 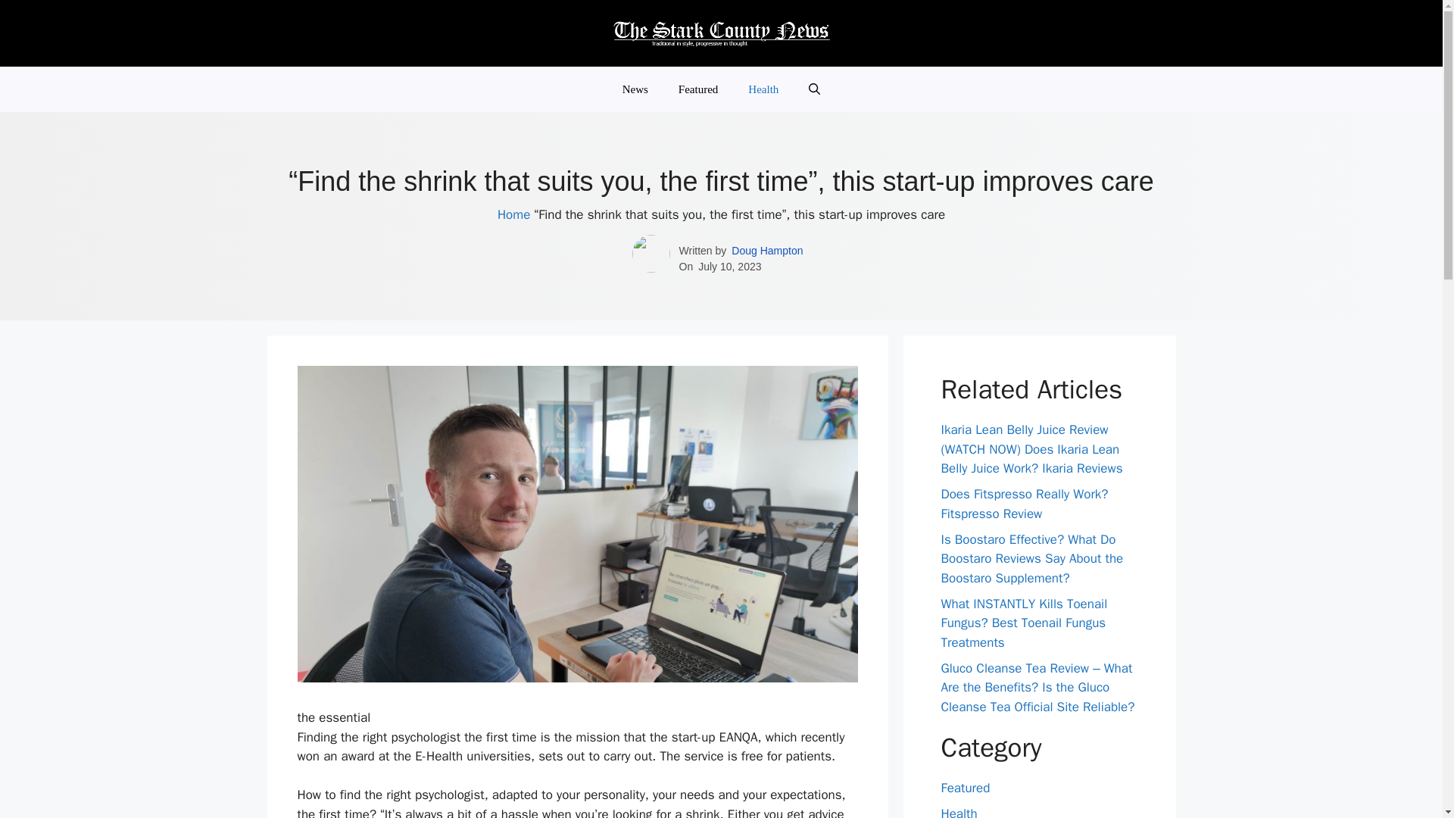 What do you see at coordinates (766, 251) in the screenshot?
I see `Doug Hampton` at bounding box center [766, 251].